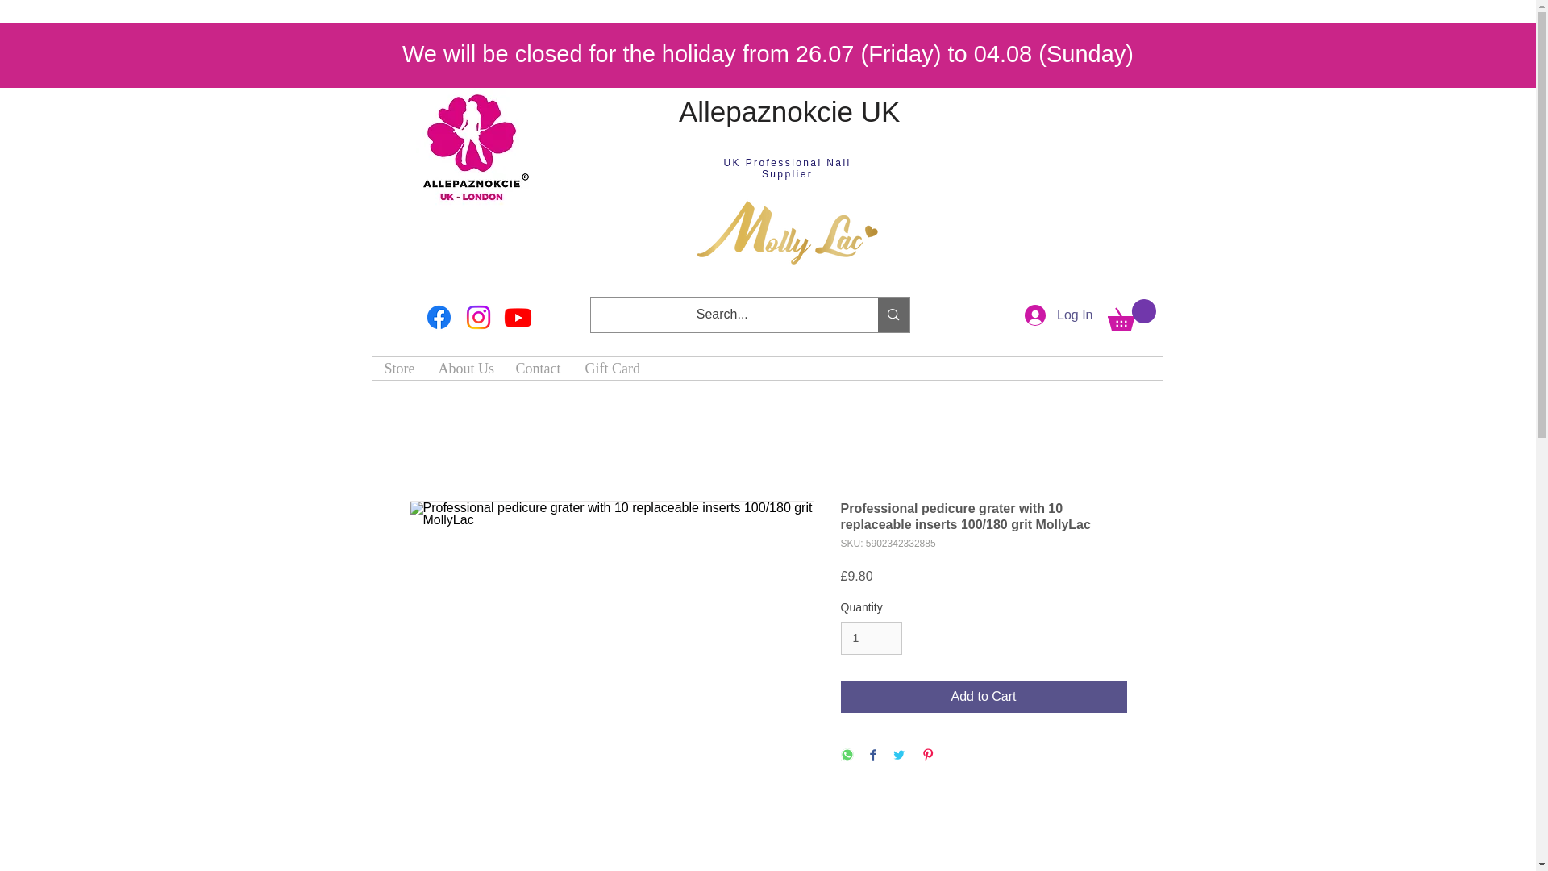 The height and width of the screenshot is (871, 1548). What do you see at coordinates (400, 368) in the screenshot?
I see `Store` at bounding box center [400, 368].